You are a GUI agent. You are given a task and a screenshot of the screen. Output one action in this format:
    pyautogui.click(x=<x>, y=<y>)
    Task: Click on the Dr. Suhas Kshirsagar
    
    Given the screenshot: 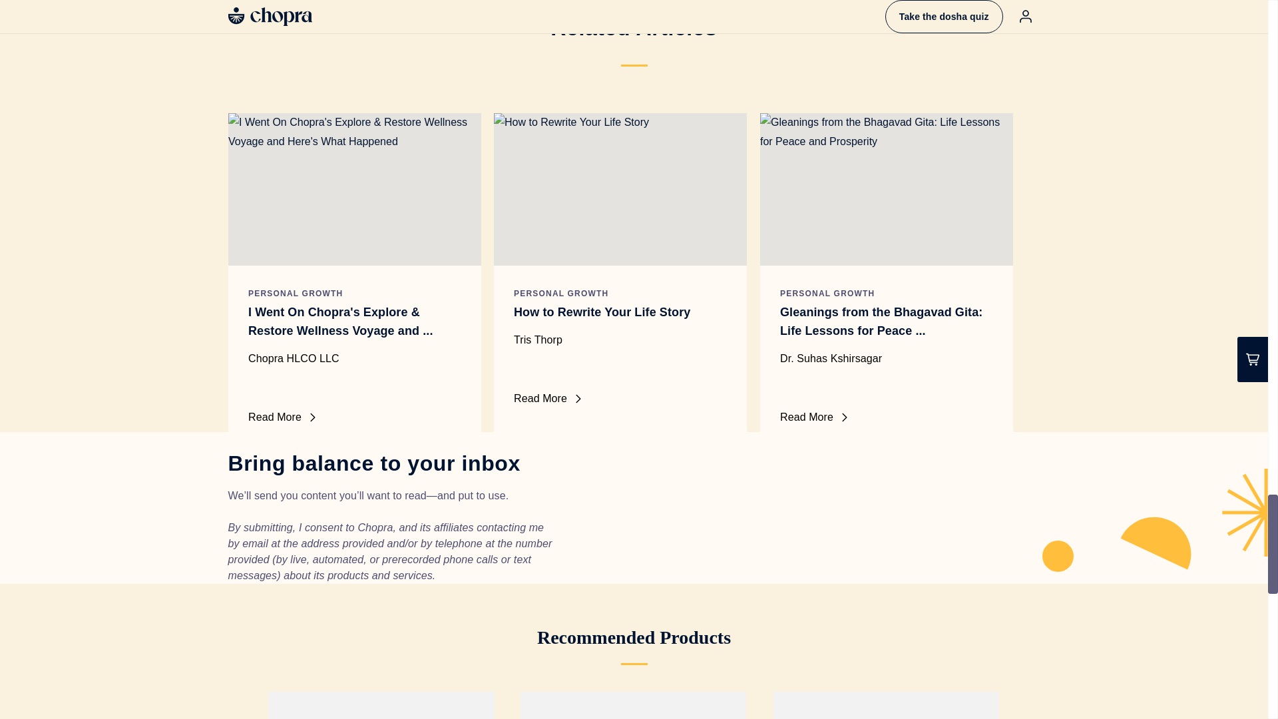 What is the action you would take?
    pyautogui.click(x=886, y=358)
    